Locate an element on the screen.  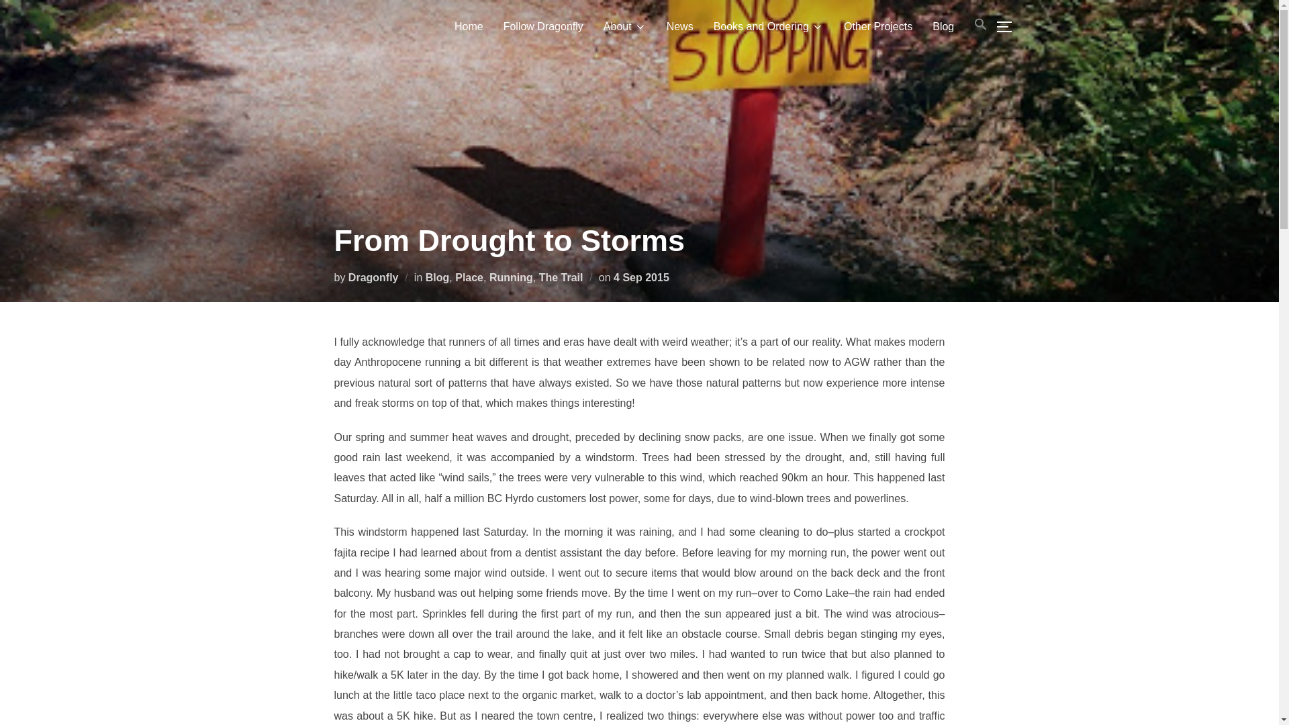
Dragonfly is located at coordinates (373, 277).